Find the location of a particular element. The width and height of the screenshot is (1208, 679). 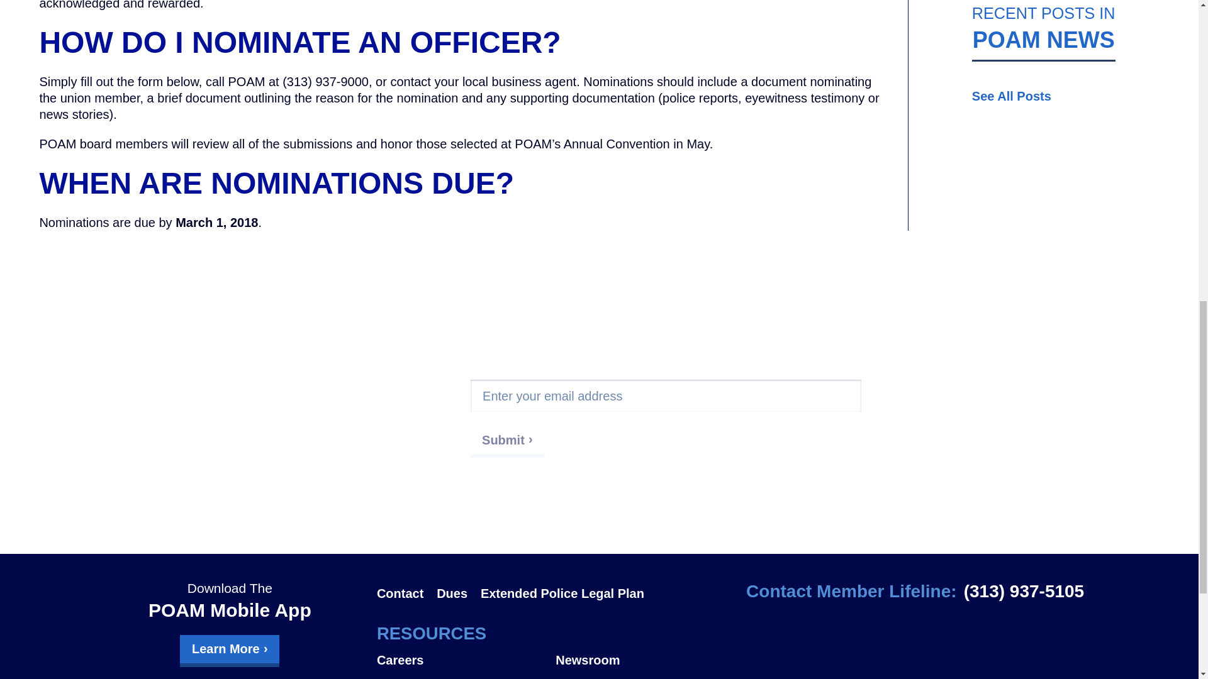

Dues is located at coordinates (452, 593).